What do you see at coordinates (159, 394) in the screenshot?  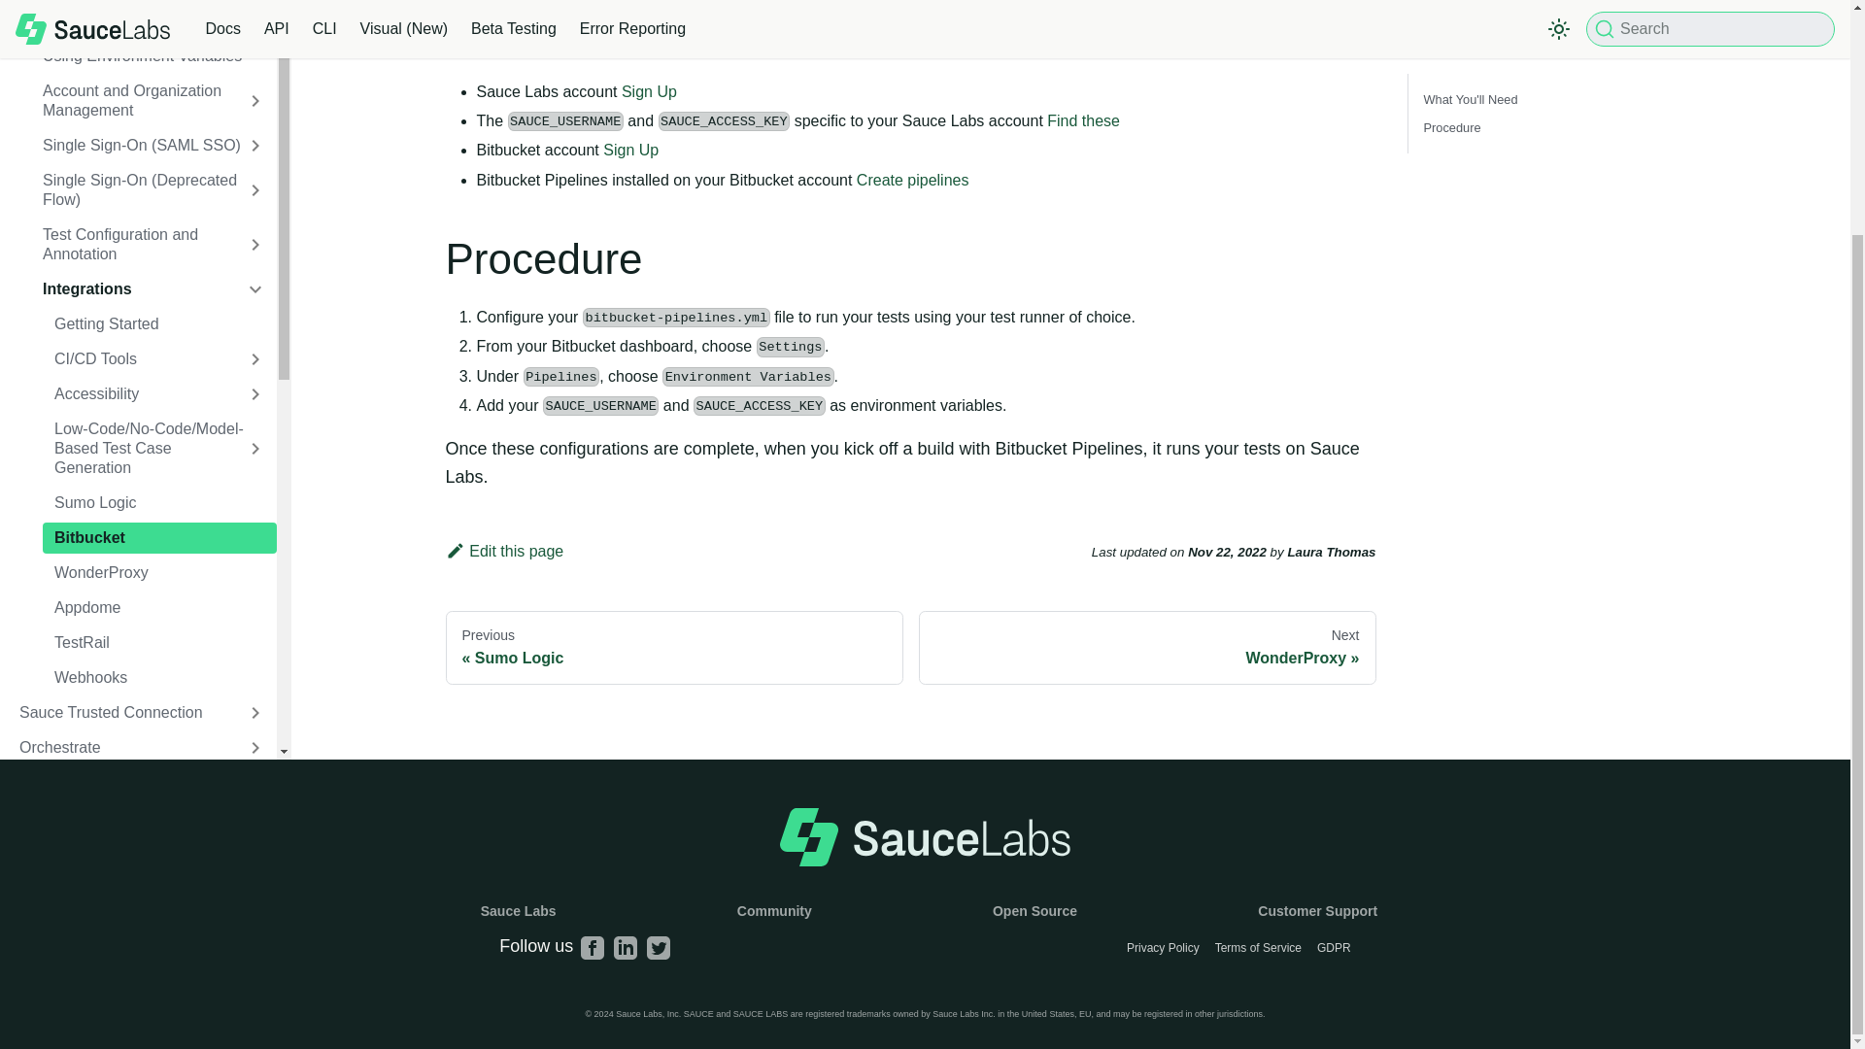 I see `Accessibility` at bounding box center [159, 394].